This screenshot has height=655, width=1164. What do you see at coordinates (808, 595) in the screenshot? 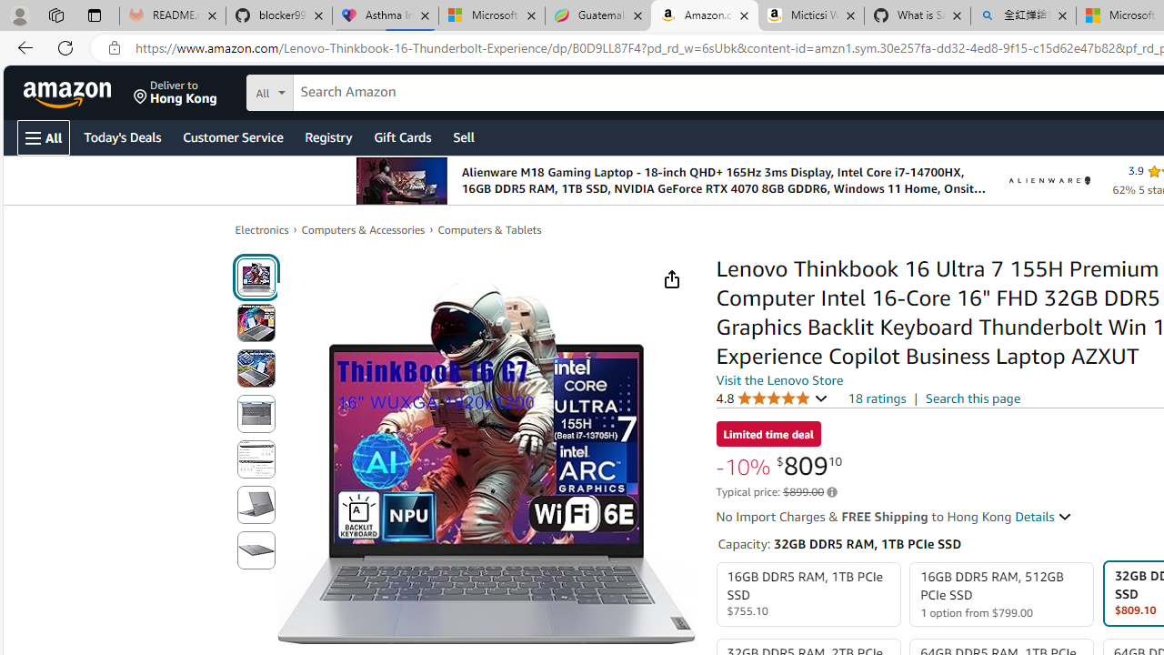
I see `16GB DDR5 RAM, 1TB PCIe SSD $755.10` at bounding box center [808, 595].